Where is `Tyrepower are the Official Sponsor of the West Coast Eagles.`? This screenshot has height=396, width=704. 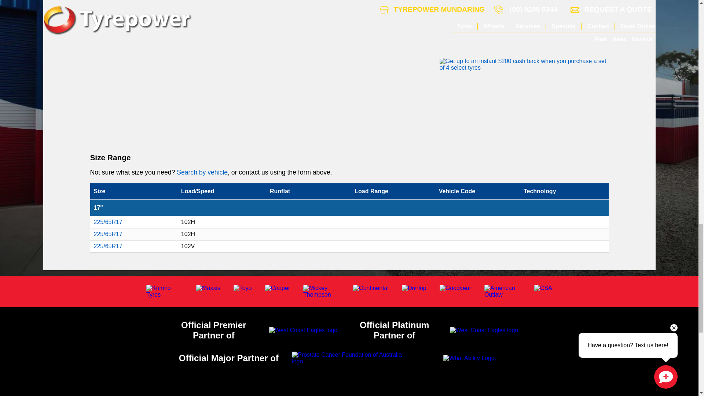
Tyrepower are the Official Sponsor of the West Coast Eagles. is located at coordinates (304, 330).